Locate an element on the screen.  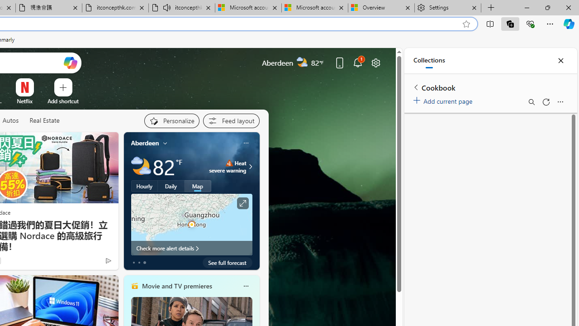
Real Estate is located at coordinates (44, 121).